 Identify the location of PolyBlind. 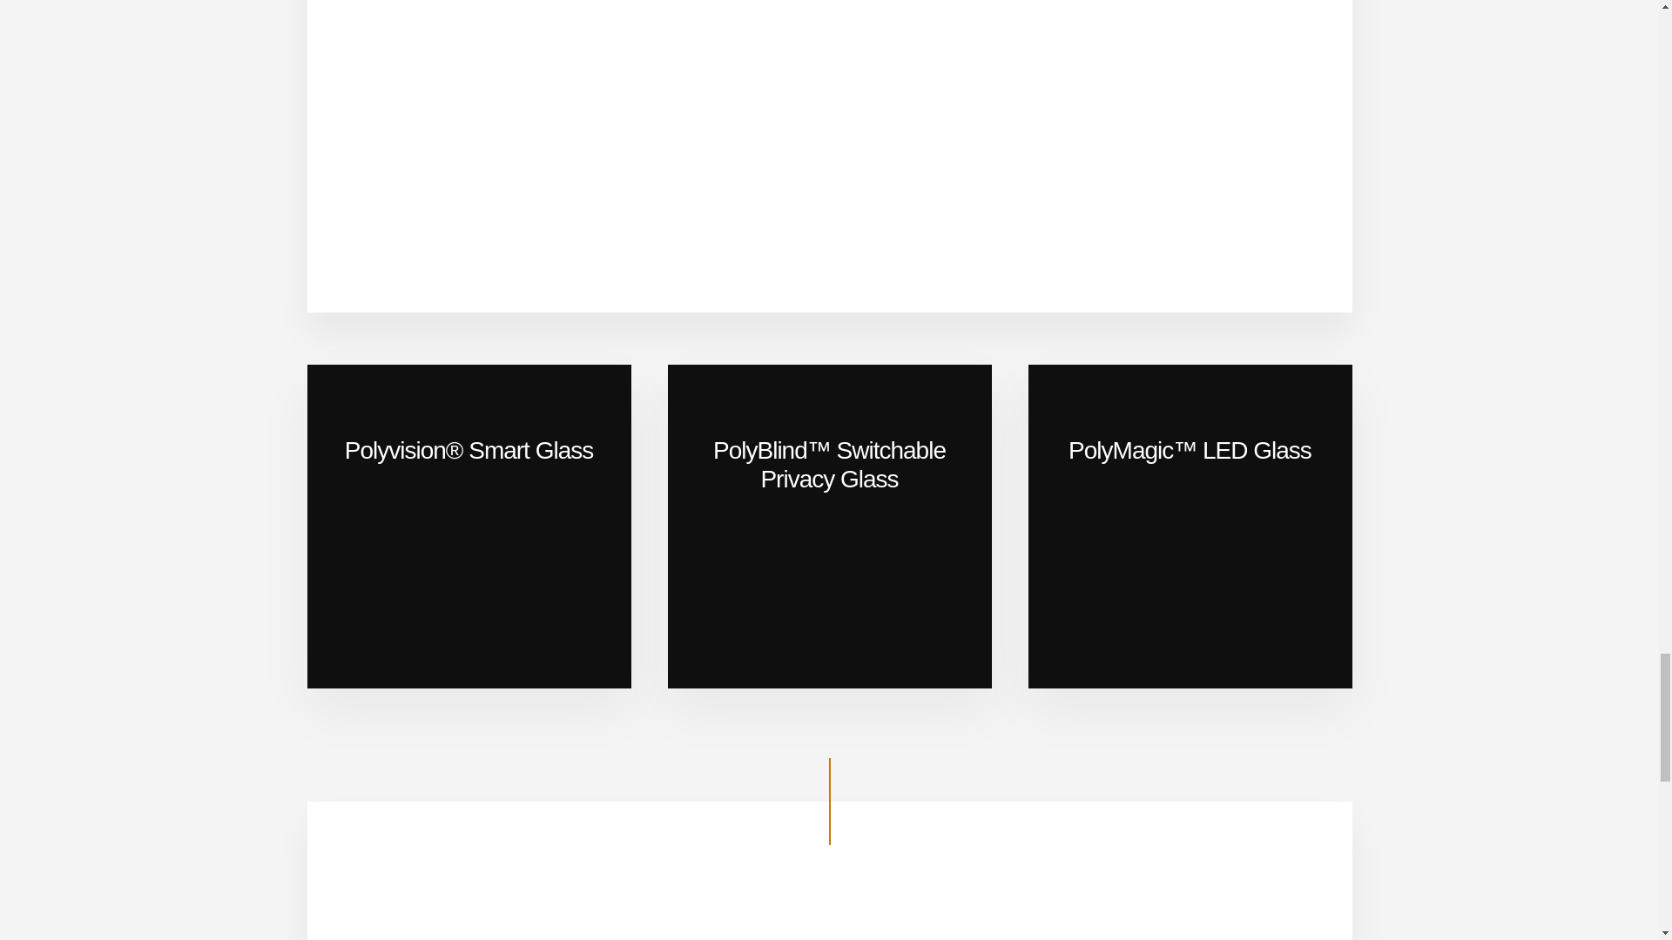
(829, 526).